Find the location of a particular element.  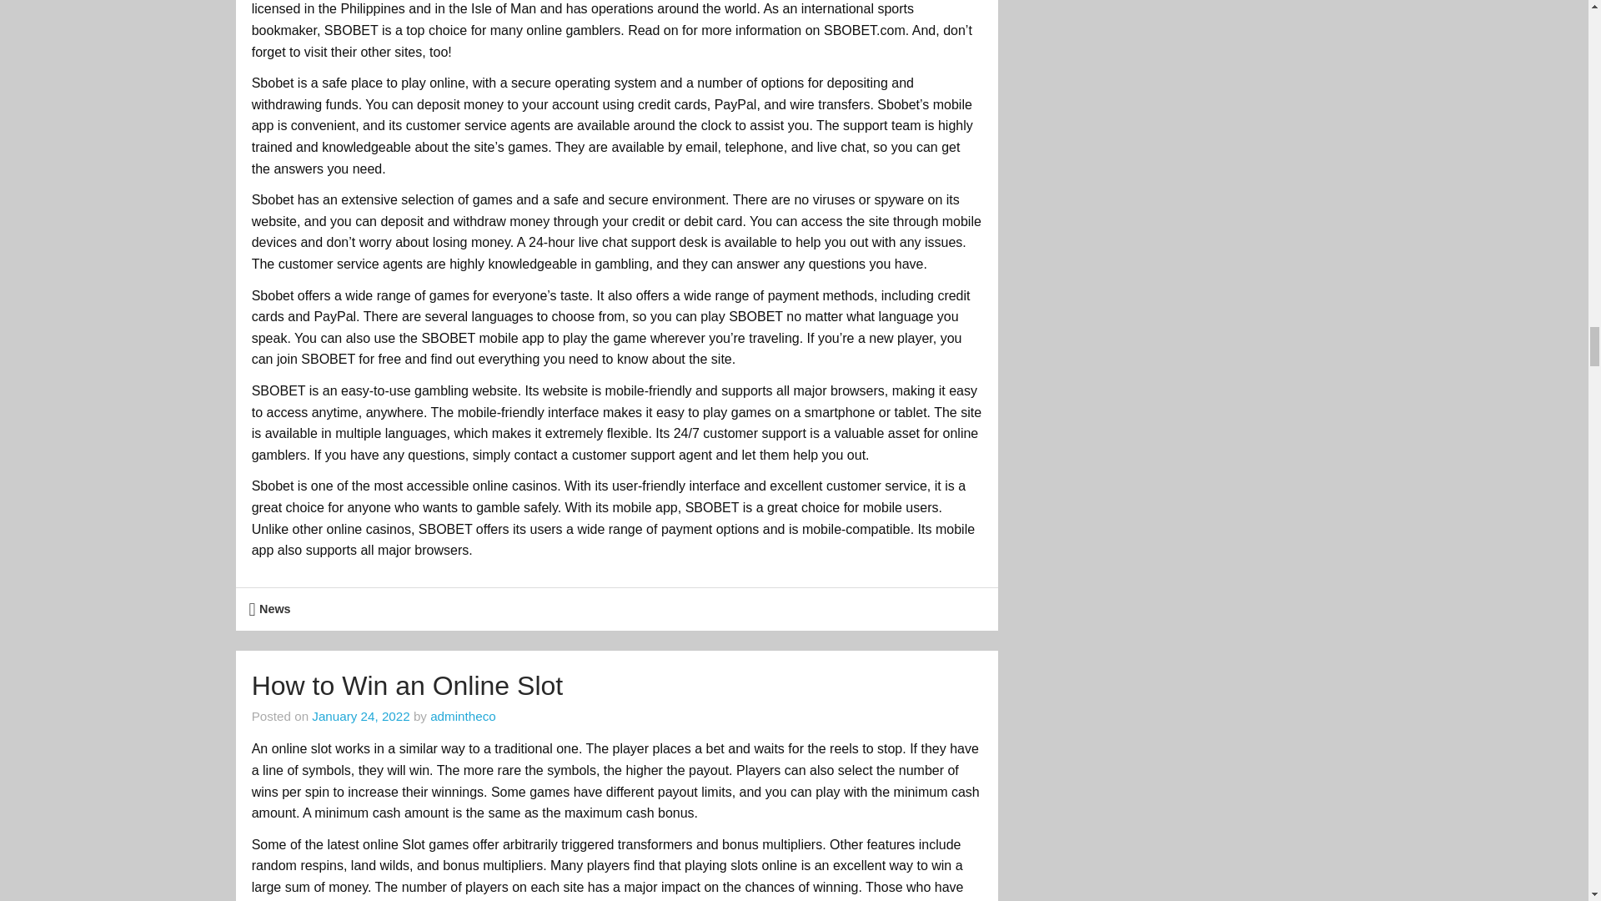

News is located at coordinates (275, 609).